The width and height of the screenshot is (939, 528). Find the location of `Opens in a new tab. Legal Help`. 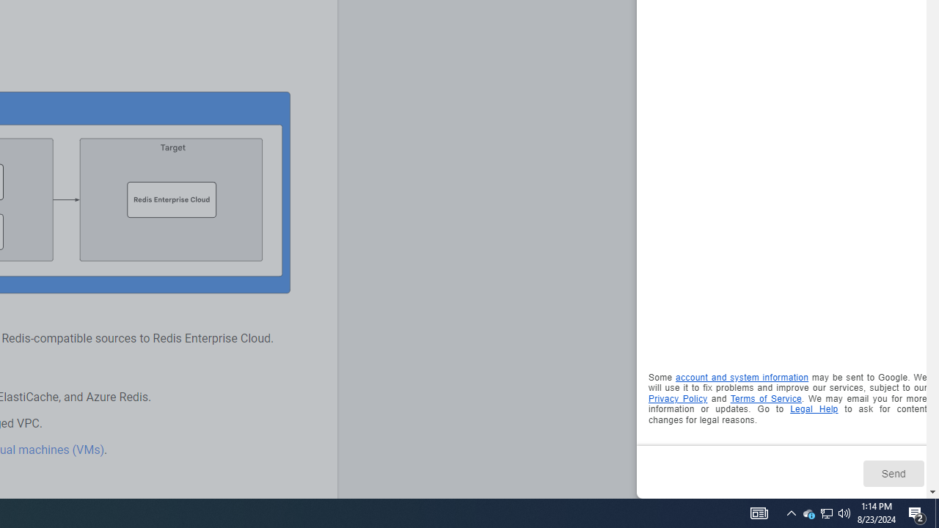

Opens in a new tab. Legal Help is located at coordinates (814, 409).